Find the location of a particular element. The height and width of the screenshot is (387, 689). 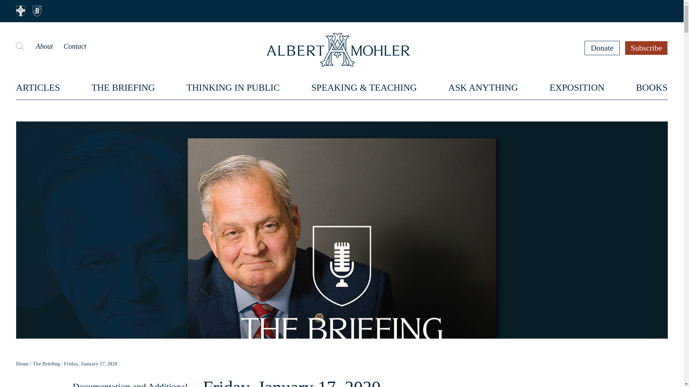

Contact is located at coordinates (75, 46).